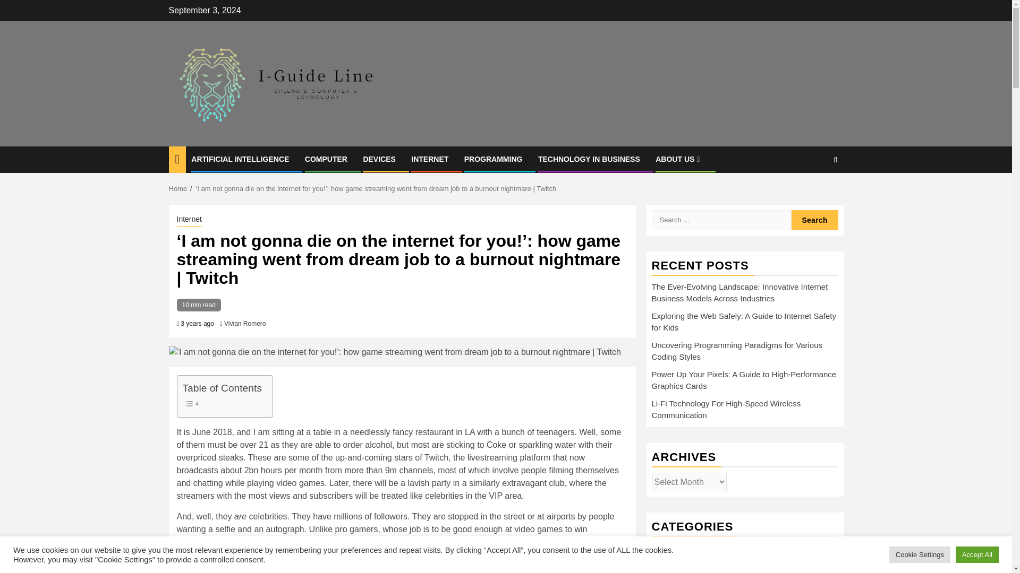 This screenshot has width=1020, height=573. Describe the element at coordinates (244, 323) in the screenshot. I see `Vivian Romero` at that location.